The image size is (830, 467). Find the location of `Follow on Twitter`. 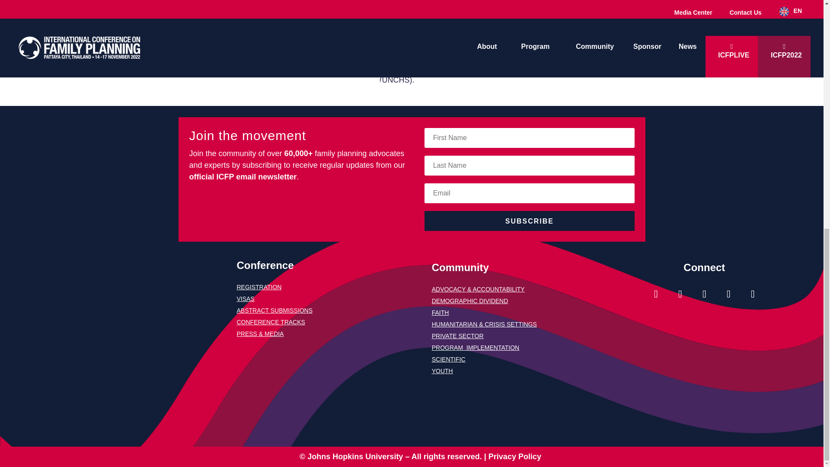

Follow on Twitter is located at coordinates (704, 294).